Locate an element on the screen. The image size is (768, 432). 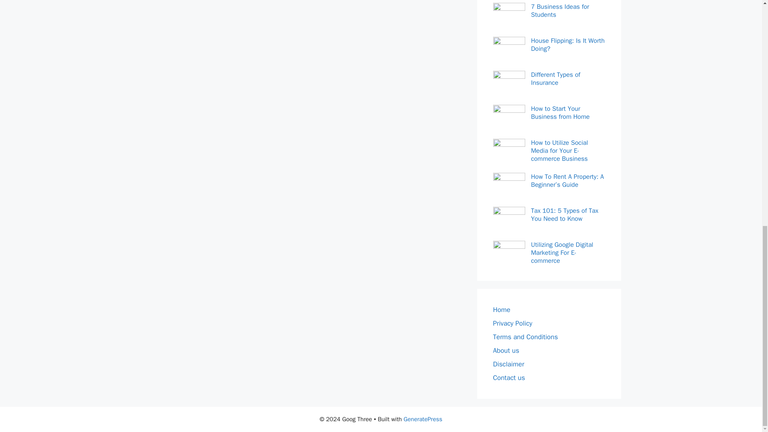
Tax 101: 5 Types of Tax You Need to Know is located at coordinates (568, 215).